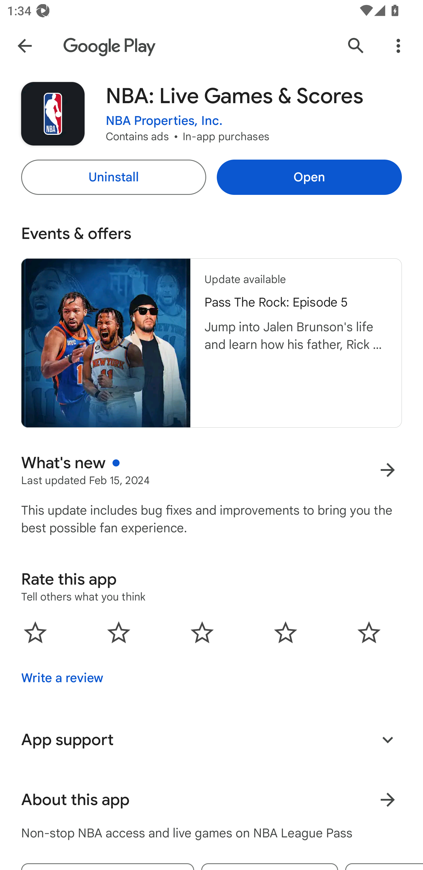 This screenshot has width=423, height=870. Describe the element at coordinates (388, 470) in the screenshot. I see `More results for What's new` at that location.